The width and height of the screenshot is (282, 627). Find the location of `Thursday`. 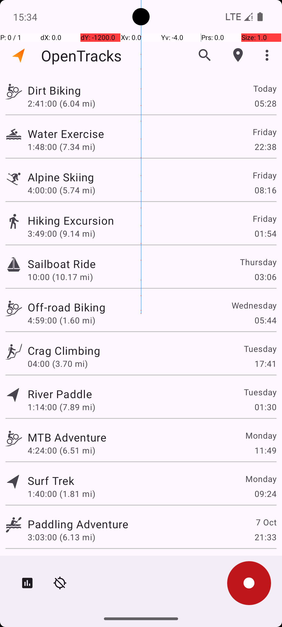

Thursday is located at coordinates (258, 262).